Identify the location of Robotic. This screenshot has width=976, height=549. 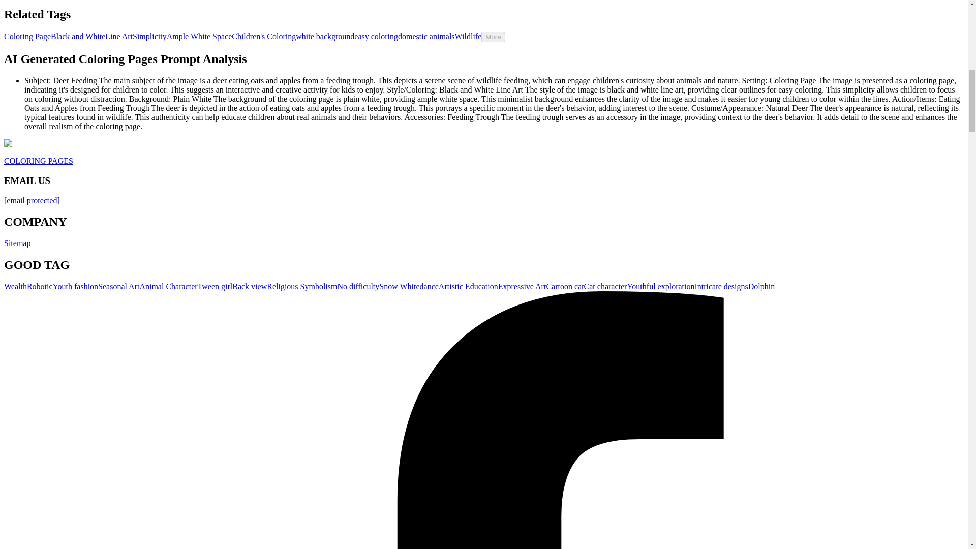
(40, 287).